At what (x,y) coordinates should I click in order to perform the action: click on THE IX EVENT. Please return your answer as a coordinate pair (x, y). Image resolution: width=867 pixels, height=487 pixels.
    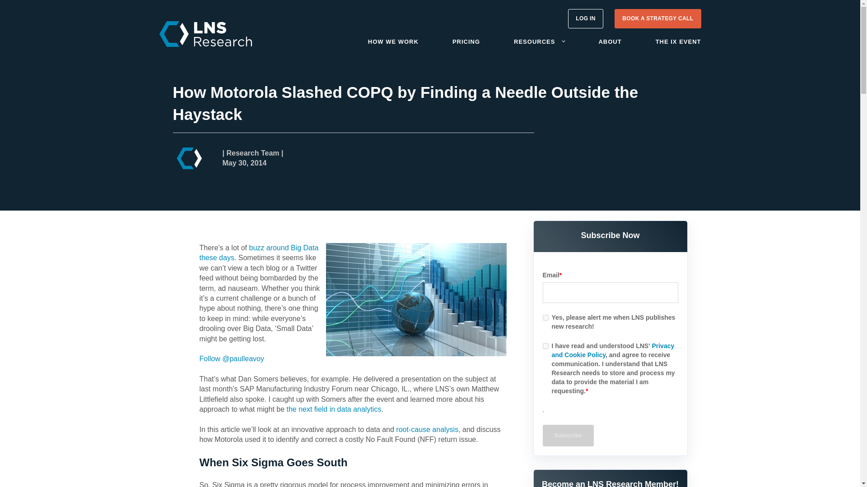
    Looking at the image, I should click on (678, 41).